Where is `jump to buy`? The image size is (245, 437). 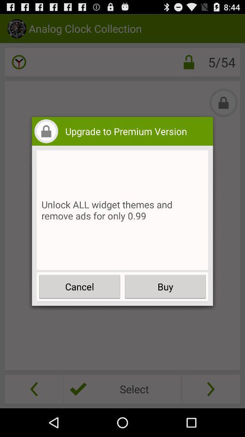
jump to buy is located at coordinates (165, 287).